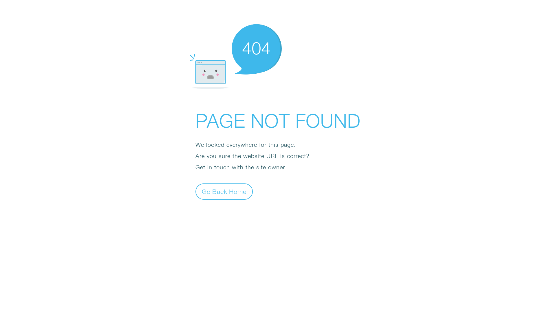 The image size is (556, 312). I want to click on Go Back Home, so click(224, 191).